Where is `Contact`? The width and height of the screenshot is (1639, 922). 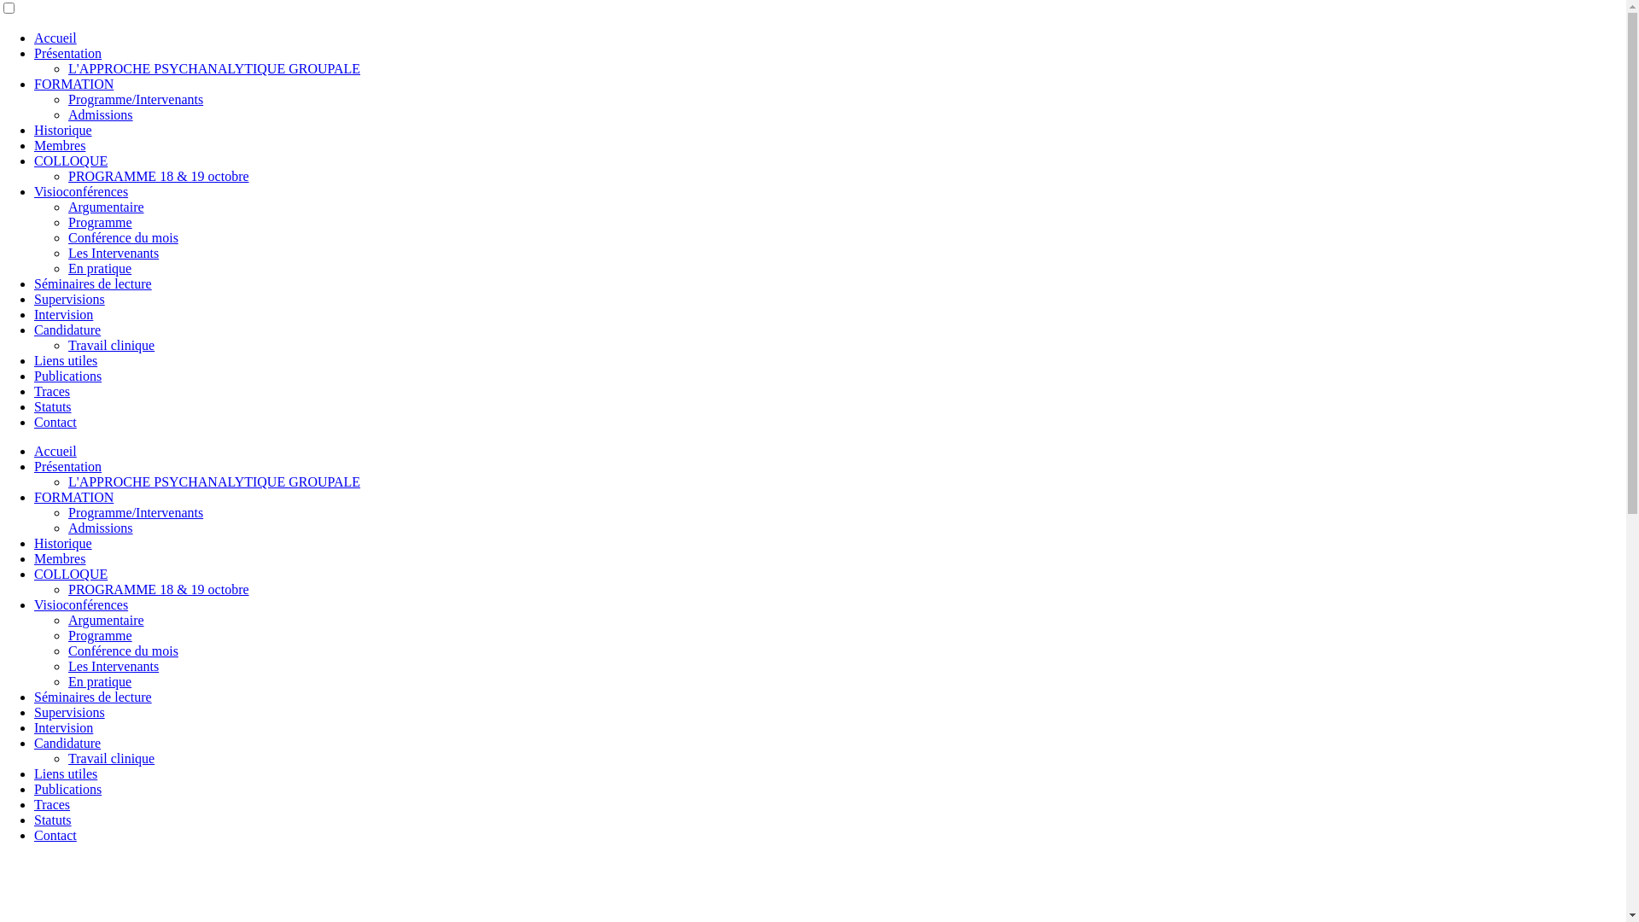 Contact is located at coordinates (55, 422).